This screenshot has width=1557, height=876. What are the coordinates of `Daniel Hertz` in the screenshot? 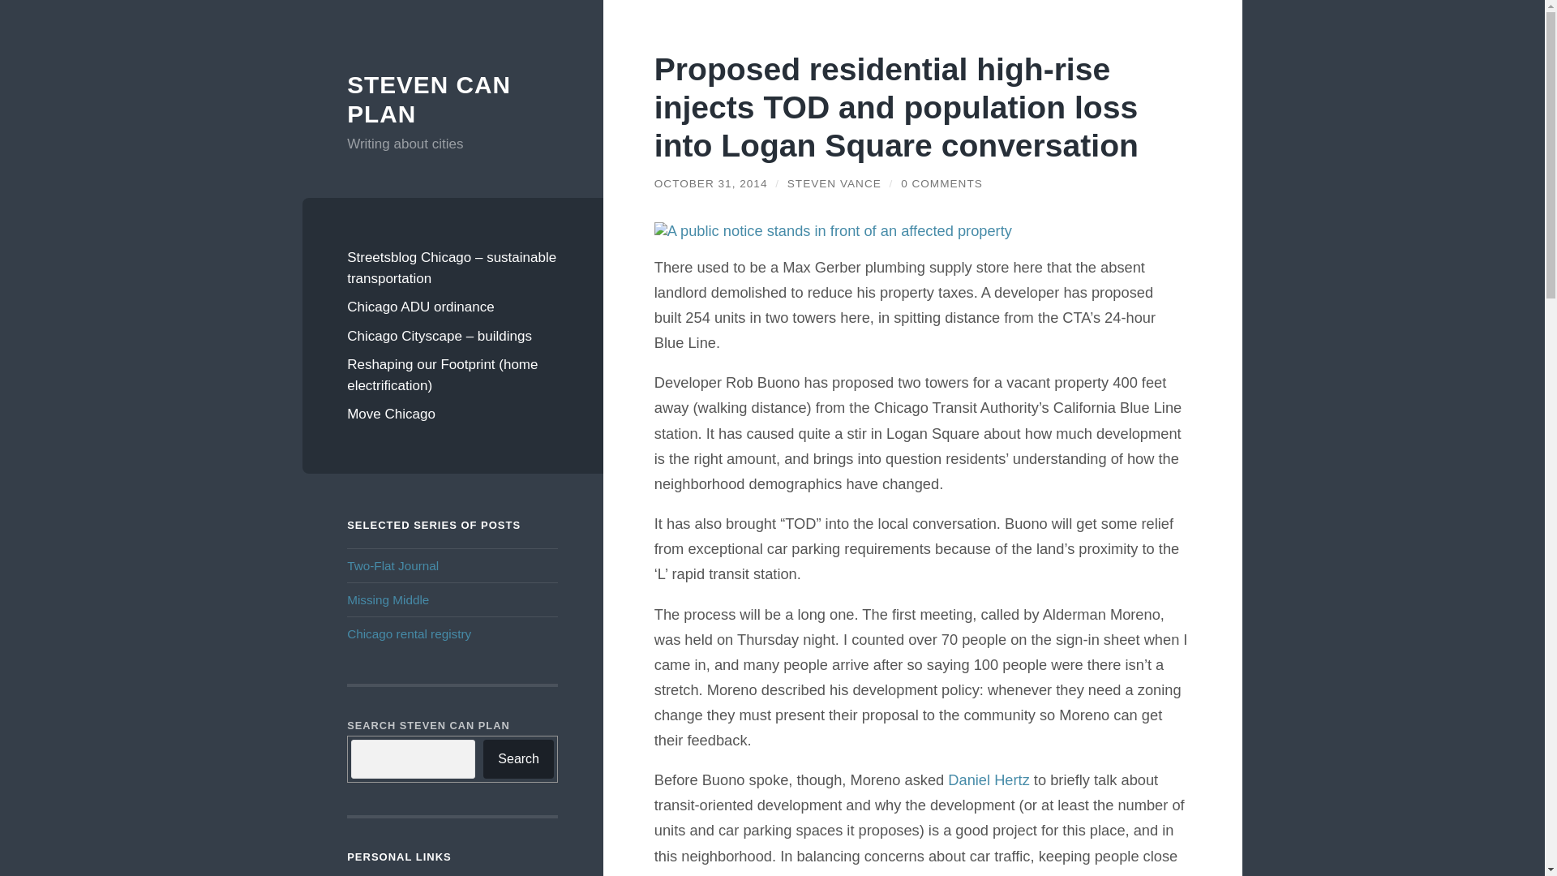 It's located at (989, 780).